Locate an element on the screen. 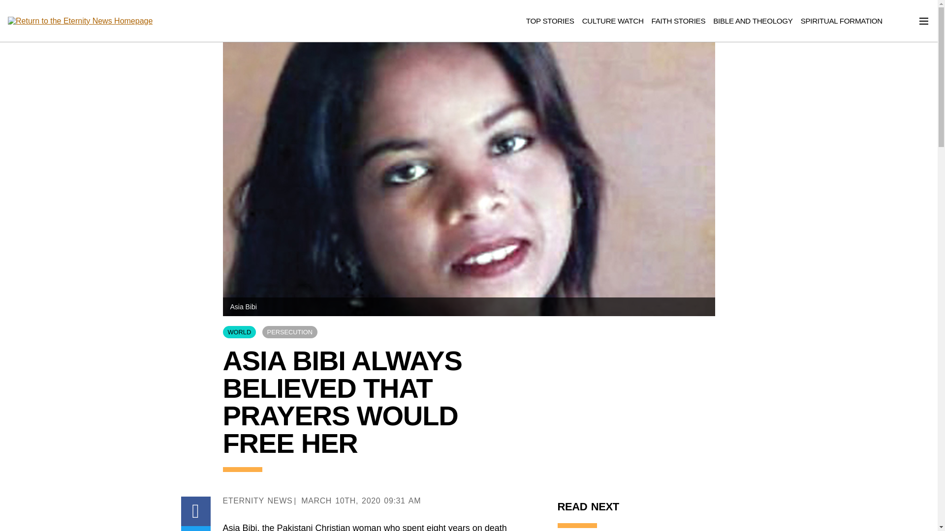  BIBLE AND THEOLOGY is located at coordinates (753, 21).